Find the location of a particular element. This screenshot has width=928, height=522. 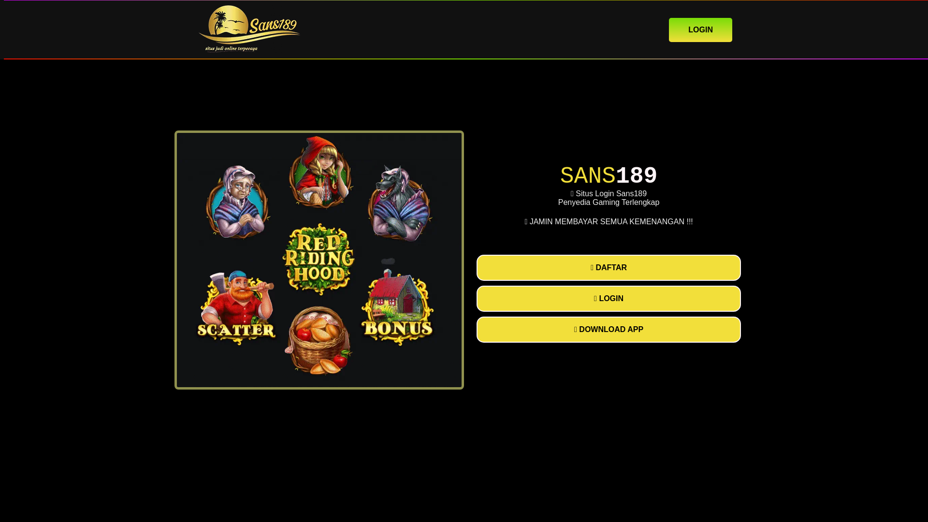

LOGIN is located at coordinates (609, 298).